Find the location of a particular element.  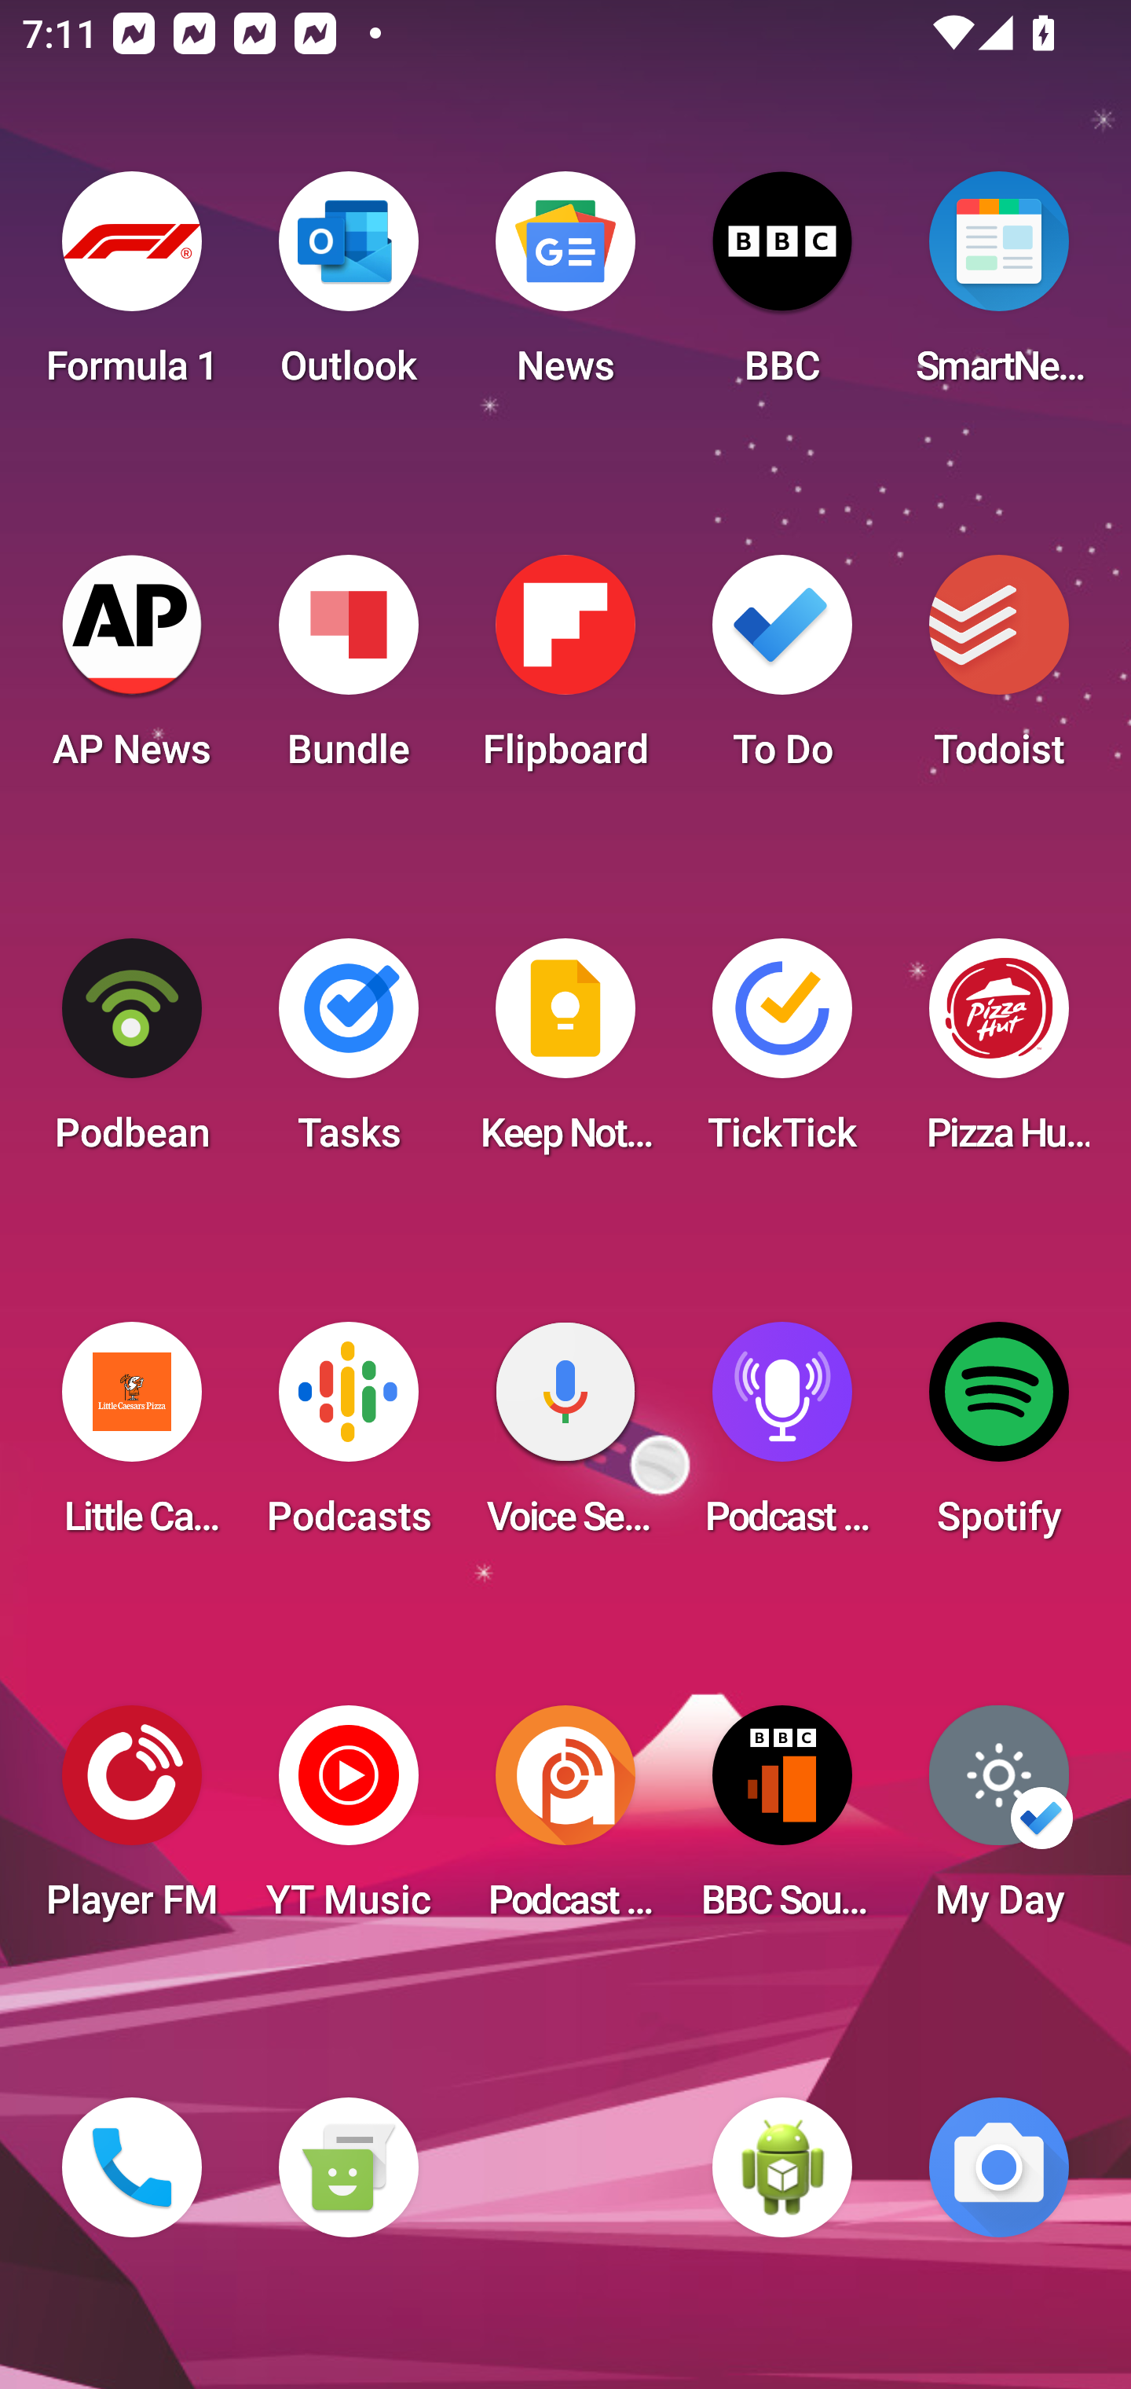

Formula 1 is located at coordinates (132, 288).